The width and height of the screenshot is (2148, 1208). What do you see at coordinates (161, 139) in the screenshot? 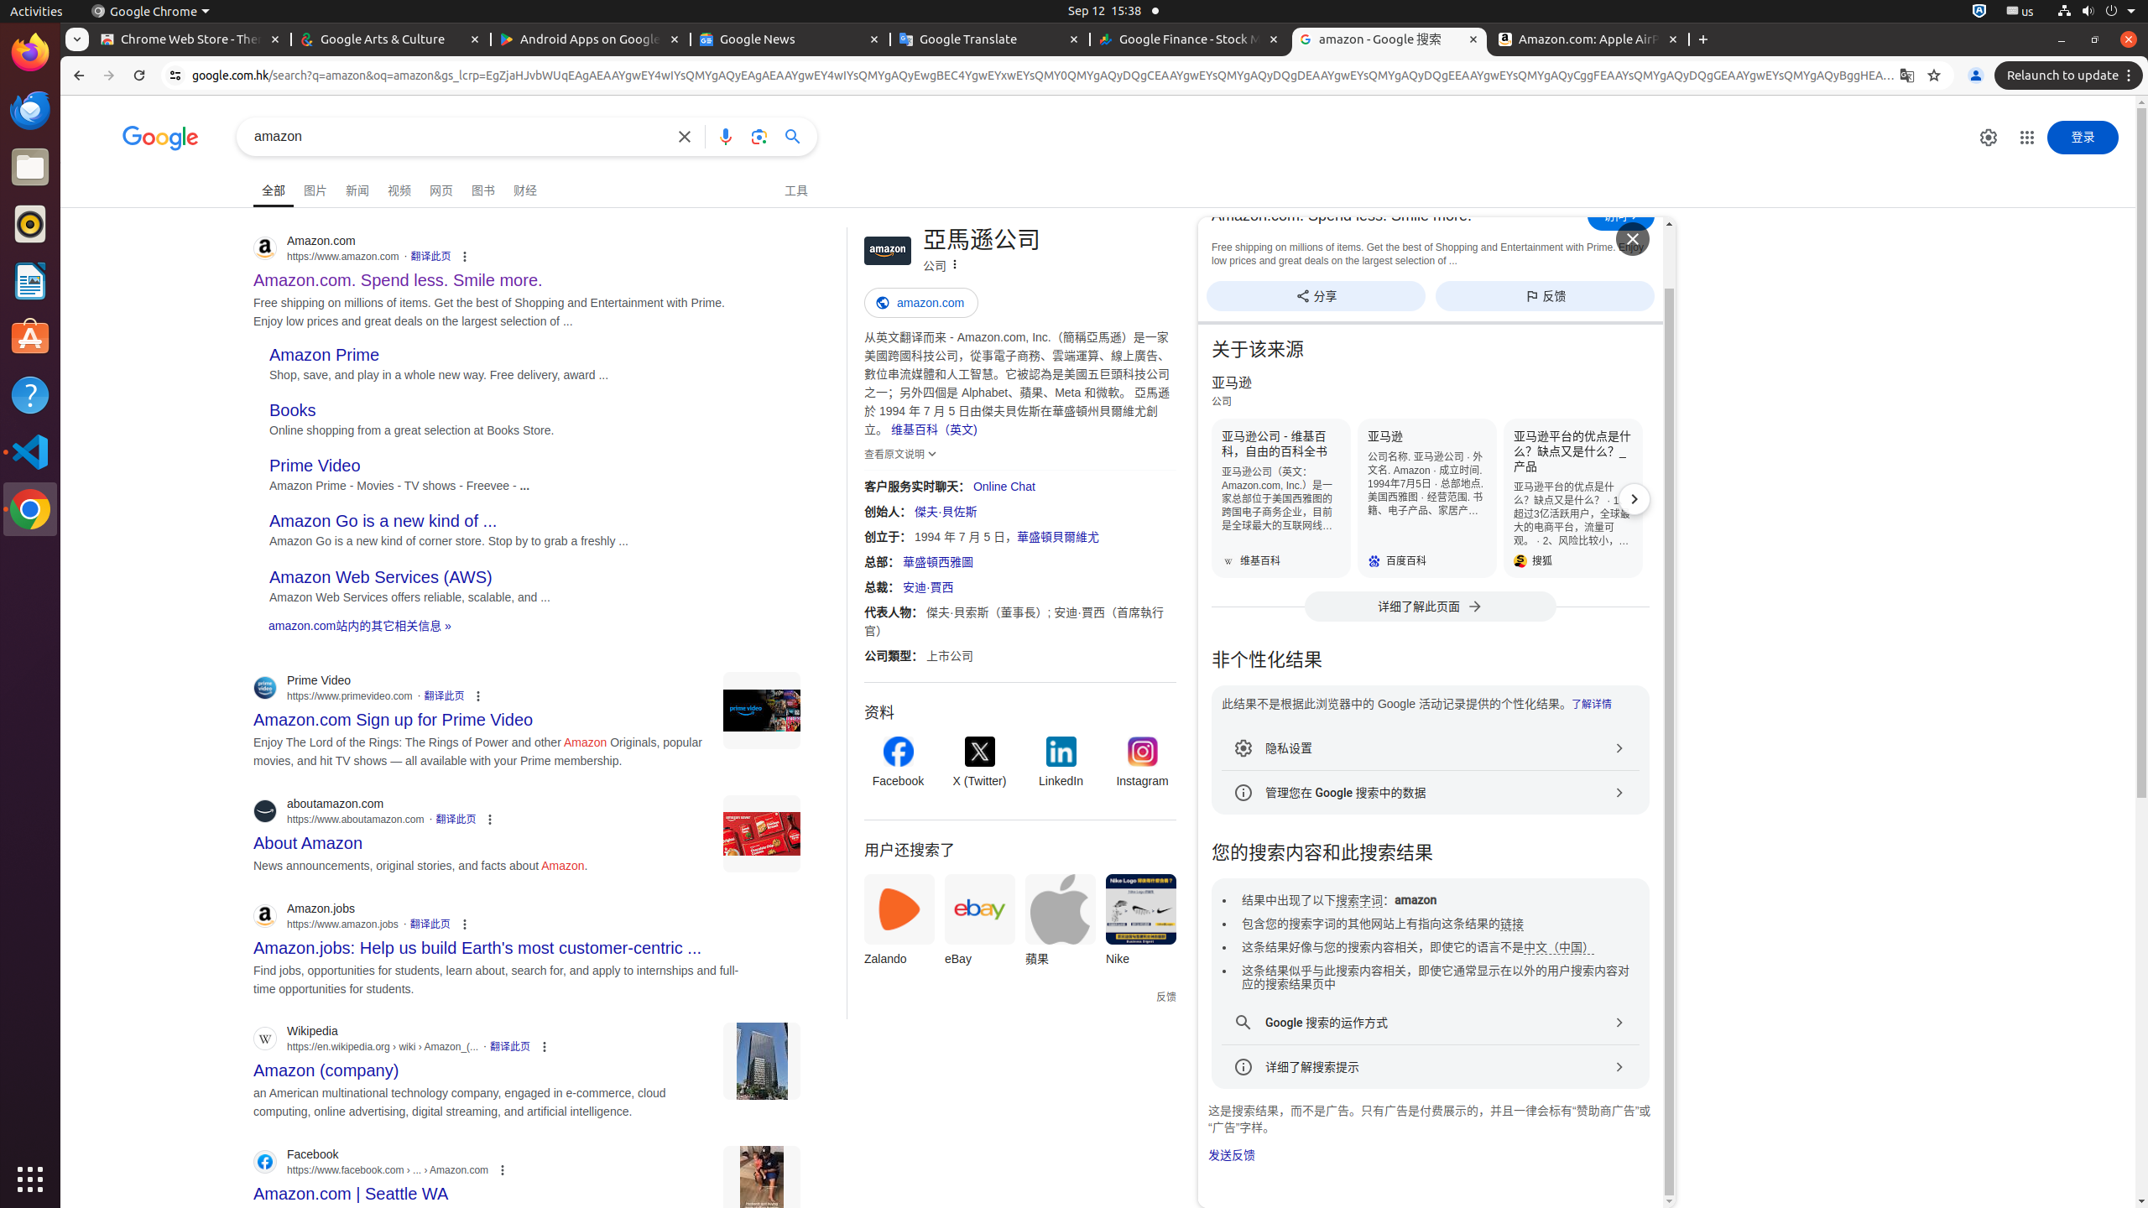
I see `Google 首页` at bounding box center [161, 139].